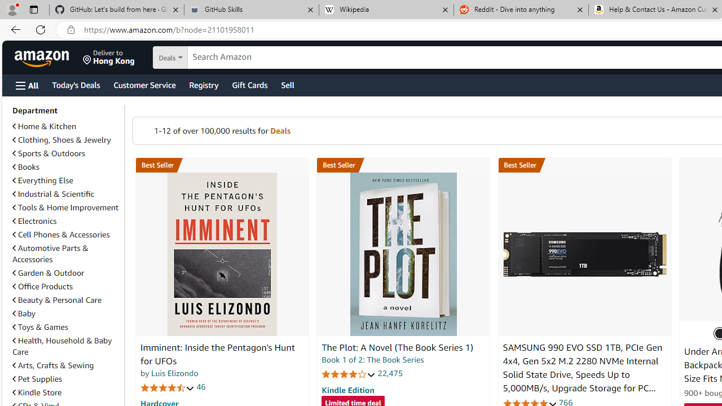  Describe the element at coordinates (347, 390) in the screenshot. I see `Kindle Edition` at that location.